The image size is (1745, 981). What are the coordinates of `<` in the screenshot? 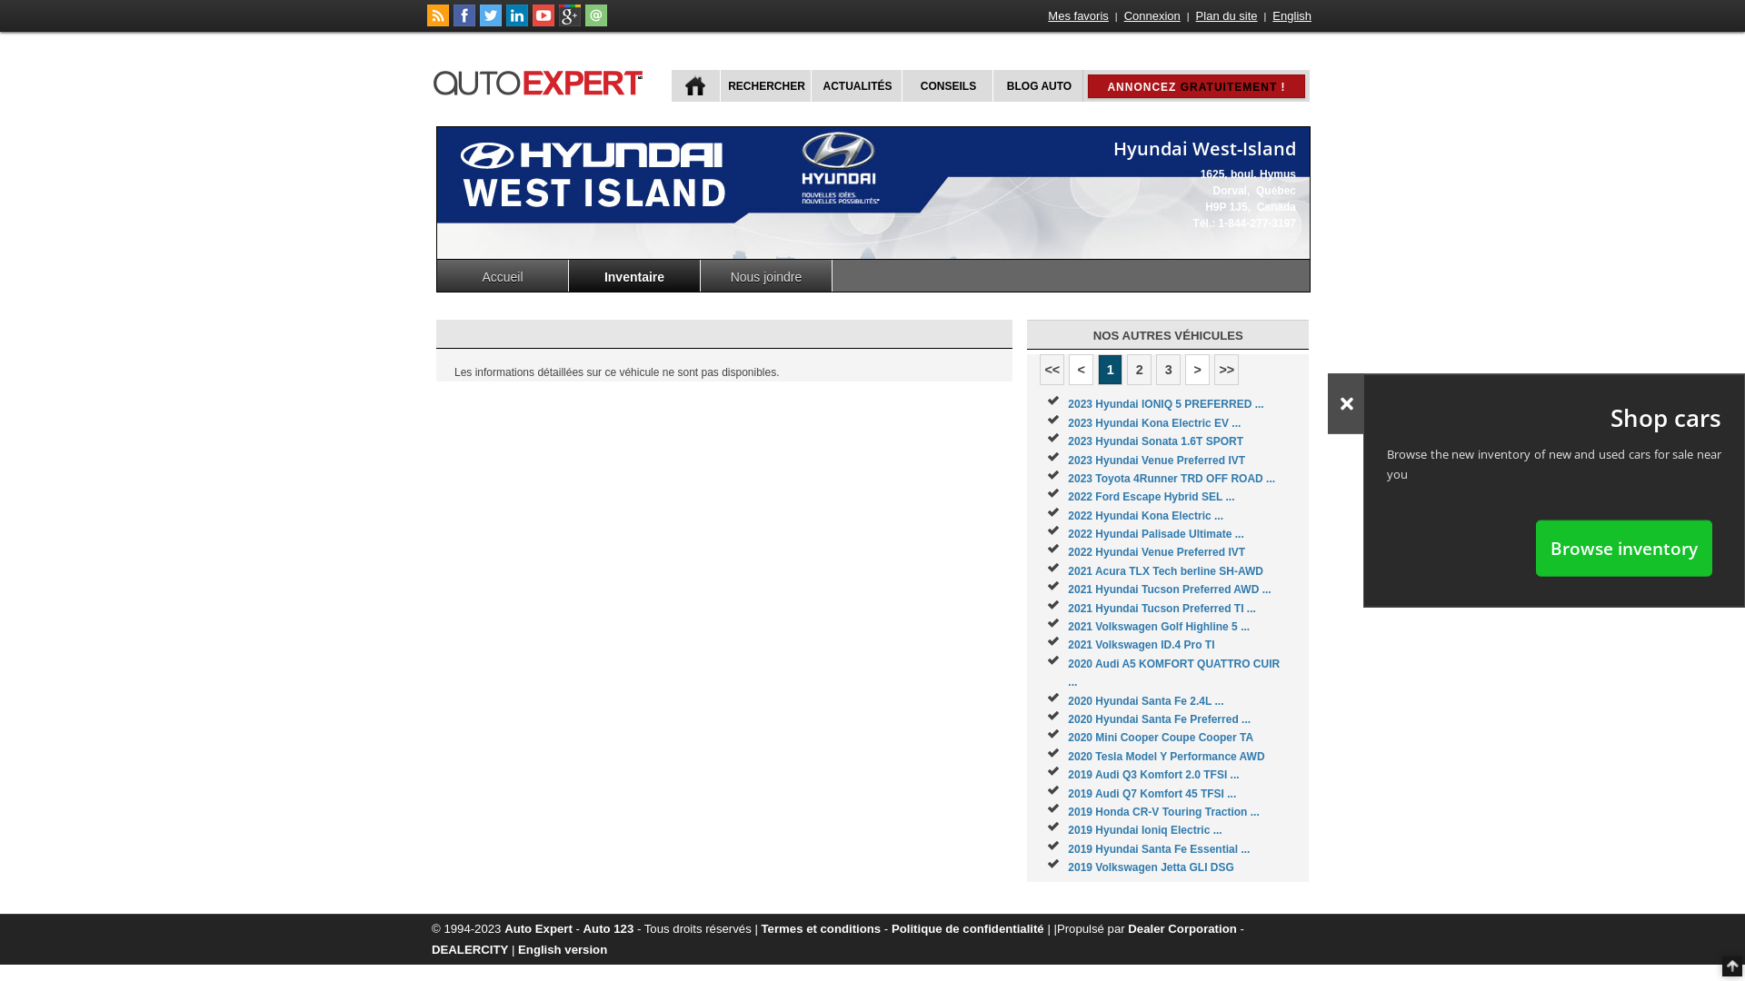 It's located at (1082, 370).